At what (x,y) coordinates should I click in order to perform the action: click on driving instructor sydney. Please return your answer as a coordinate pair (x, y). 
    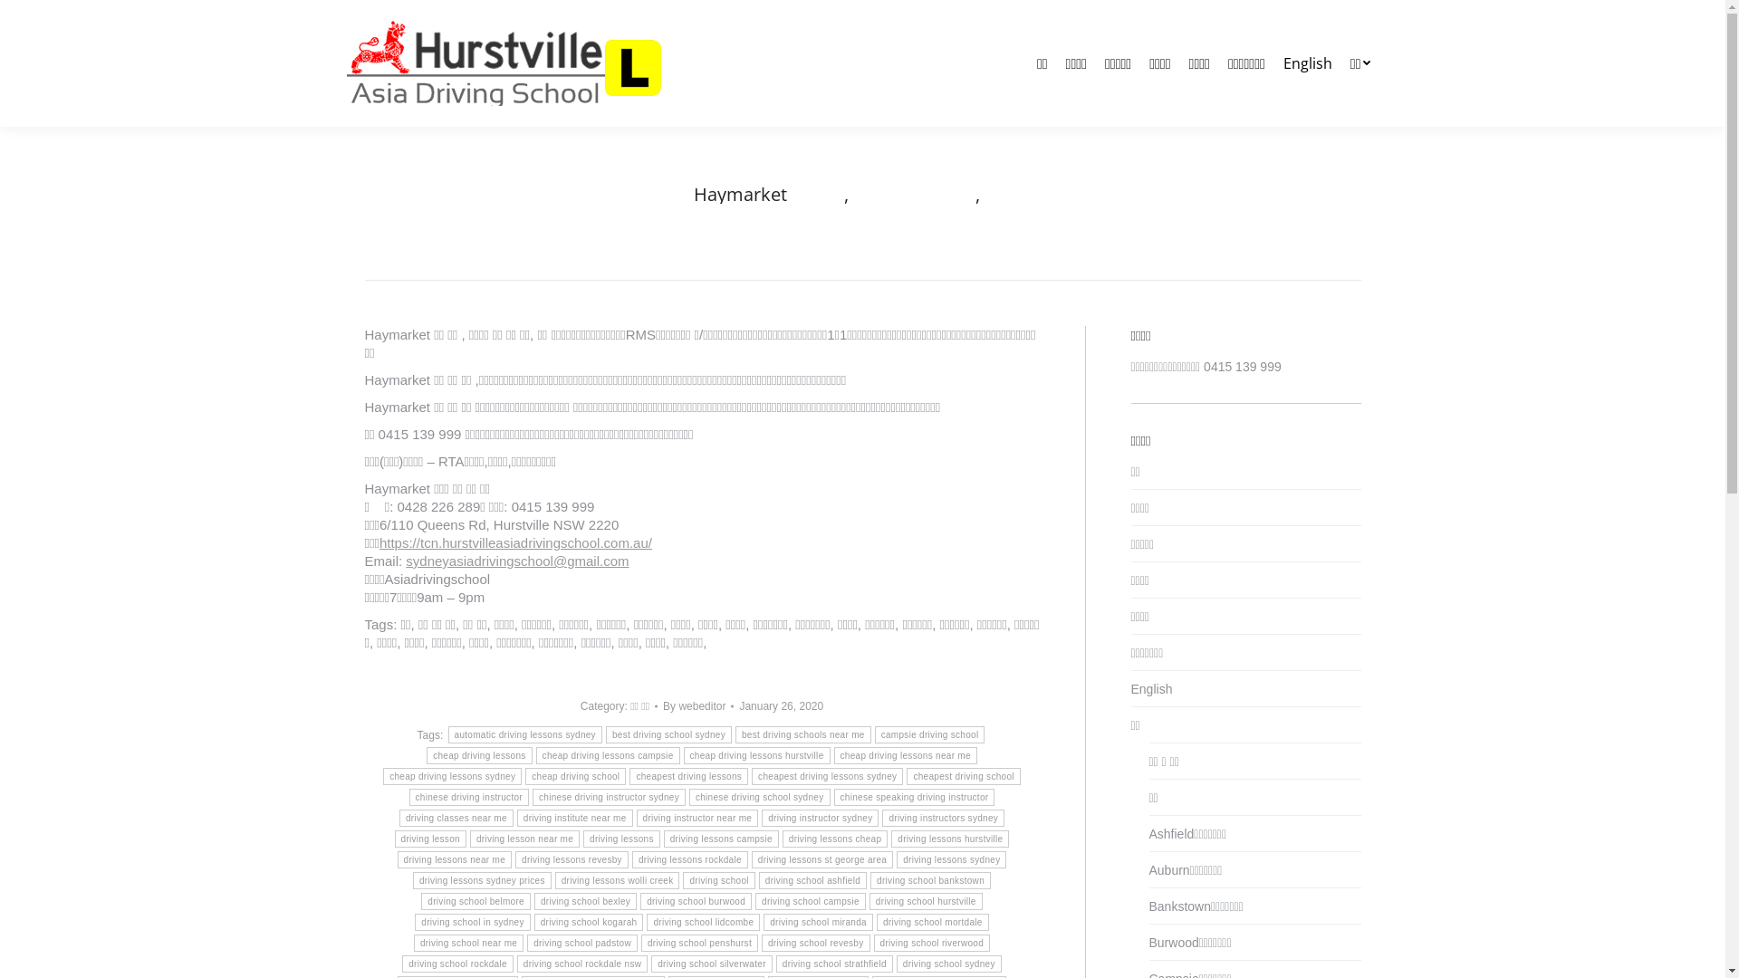
    Looking at the image, I should click on (821, 818).